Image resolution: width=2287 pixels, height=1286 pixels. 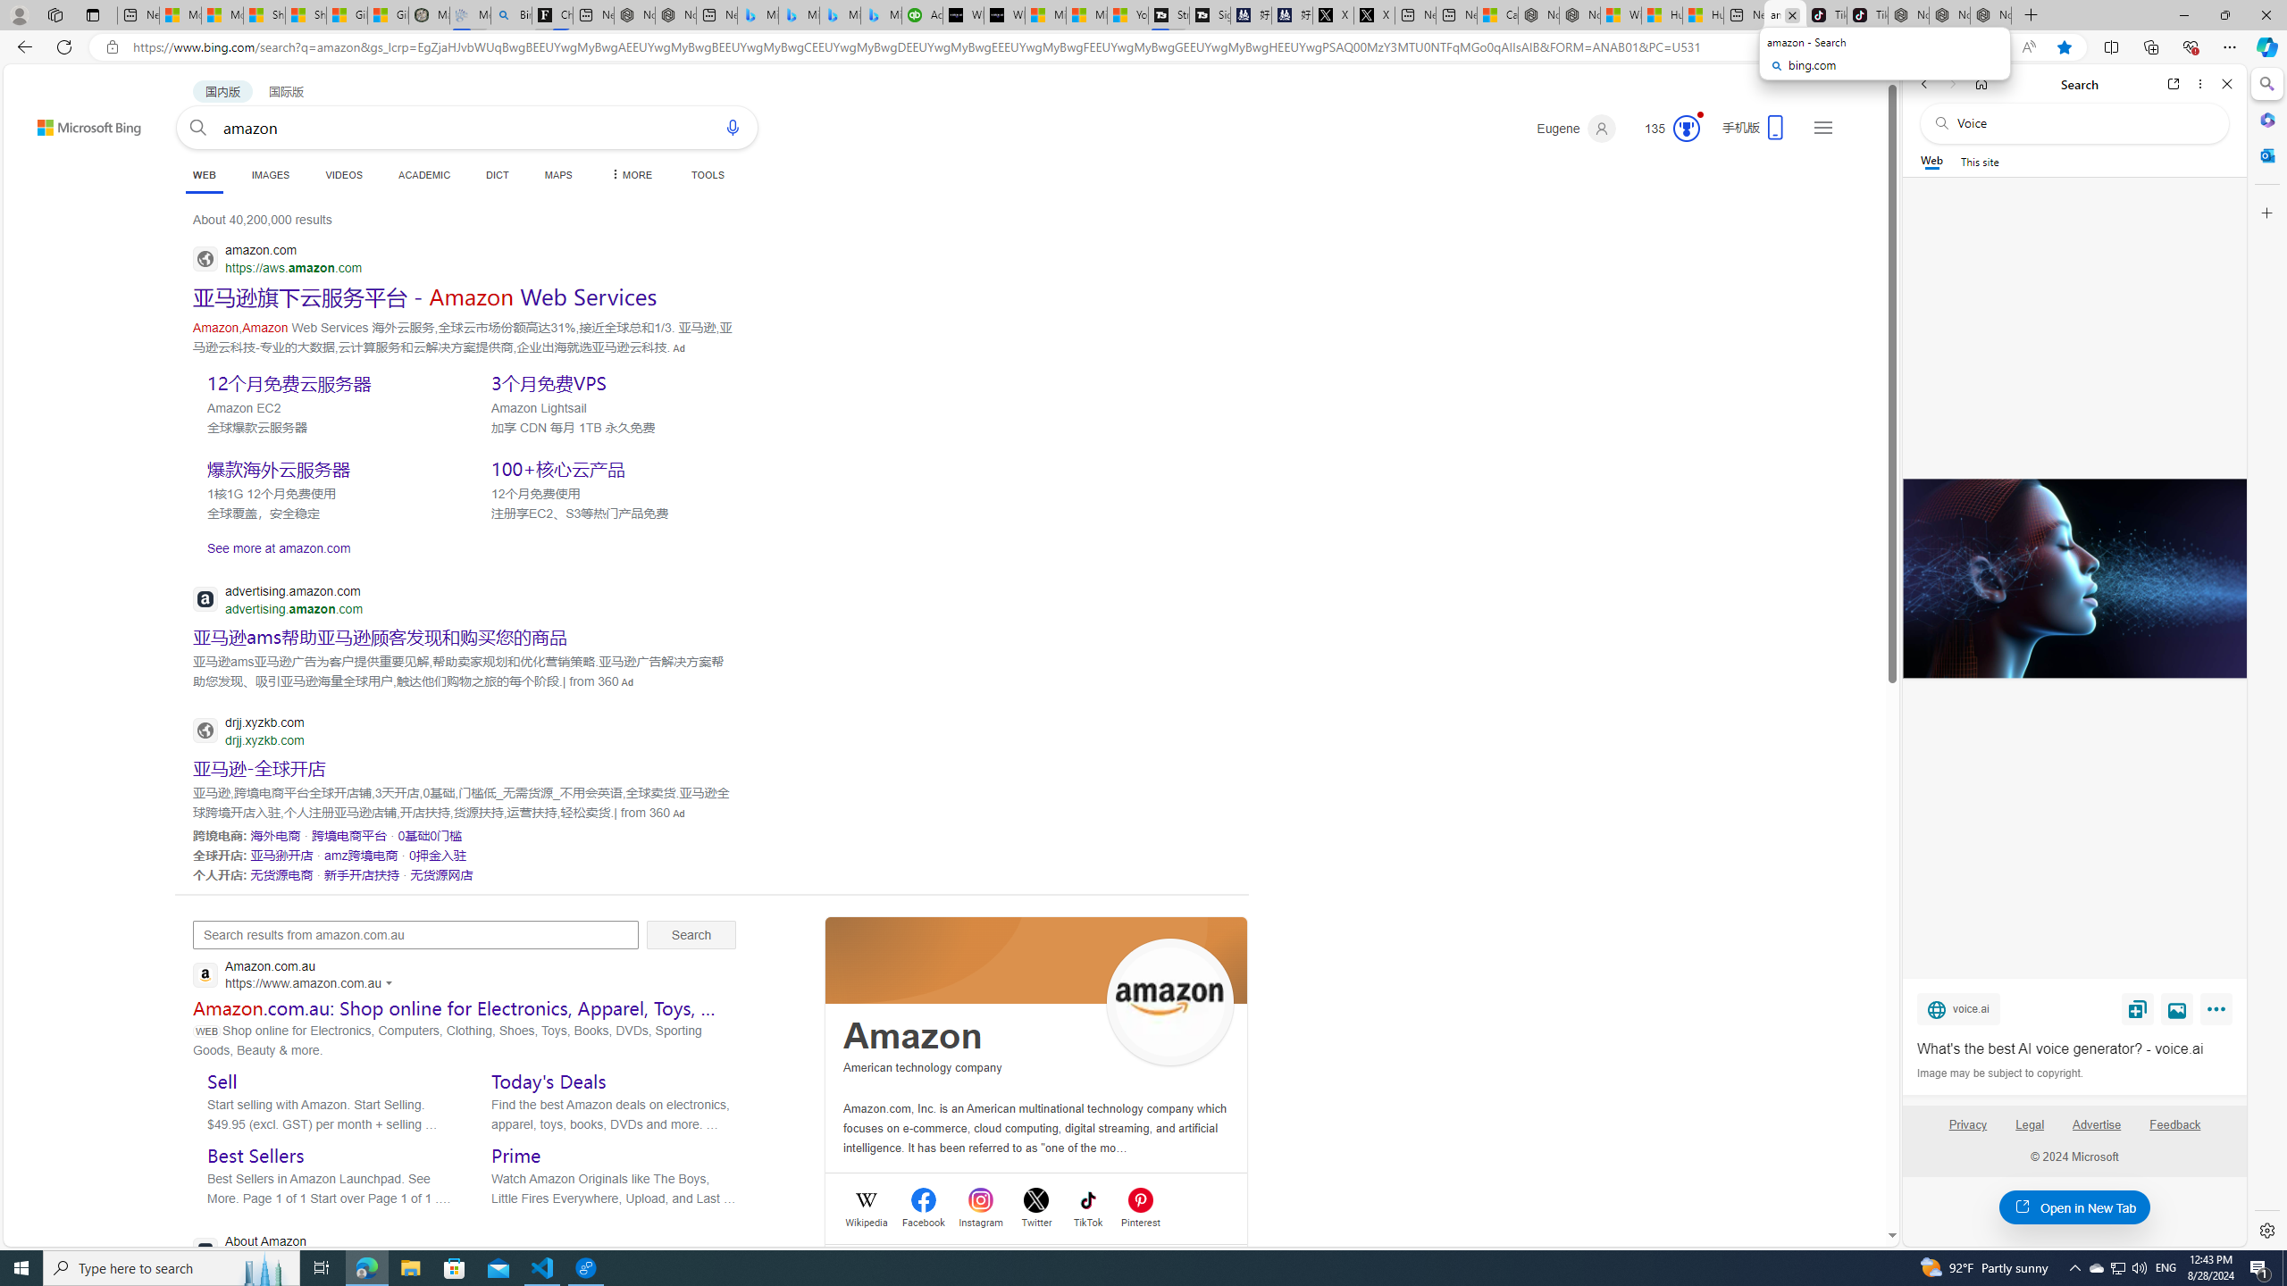 What do you see at coordinates (1990, 15) in the screenshot?
I see `Nordace - Siena Pro 15 Essential Set` at bounding box center [1990, 15].